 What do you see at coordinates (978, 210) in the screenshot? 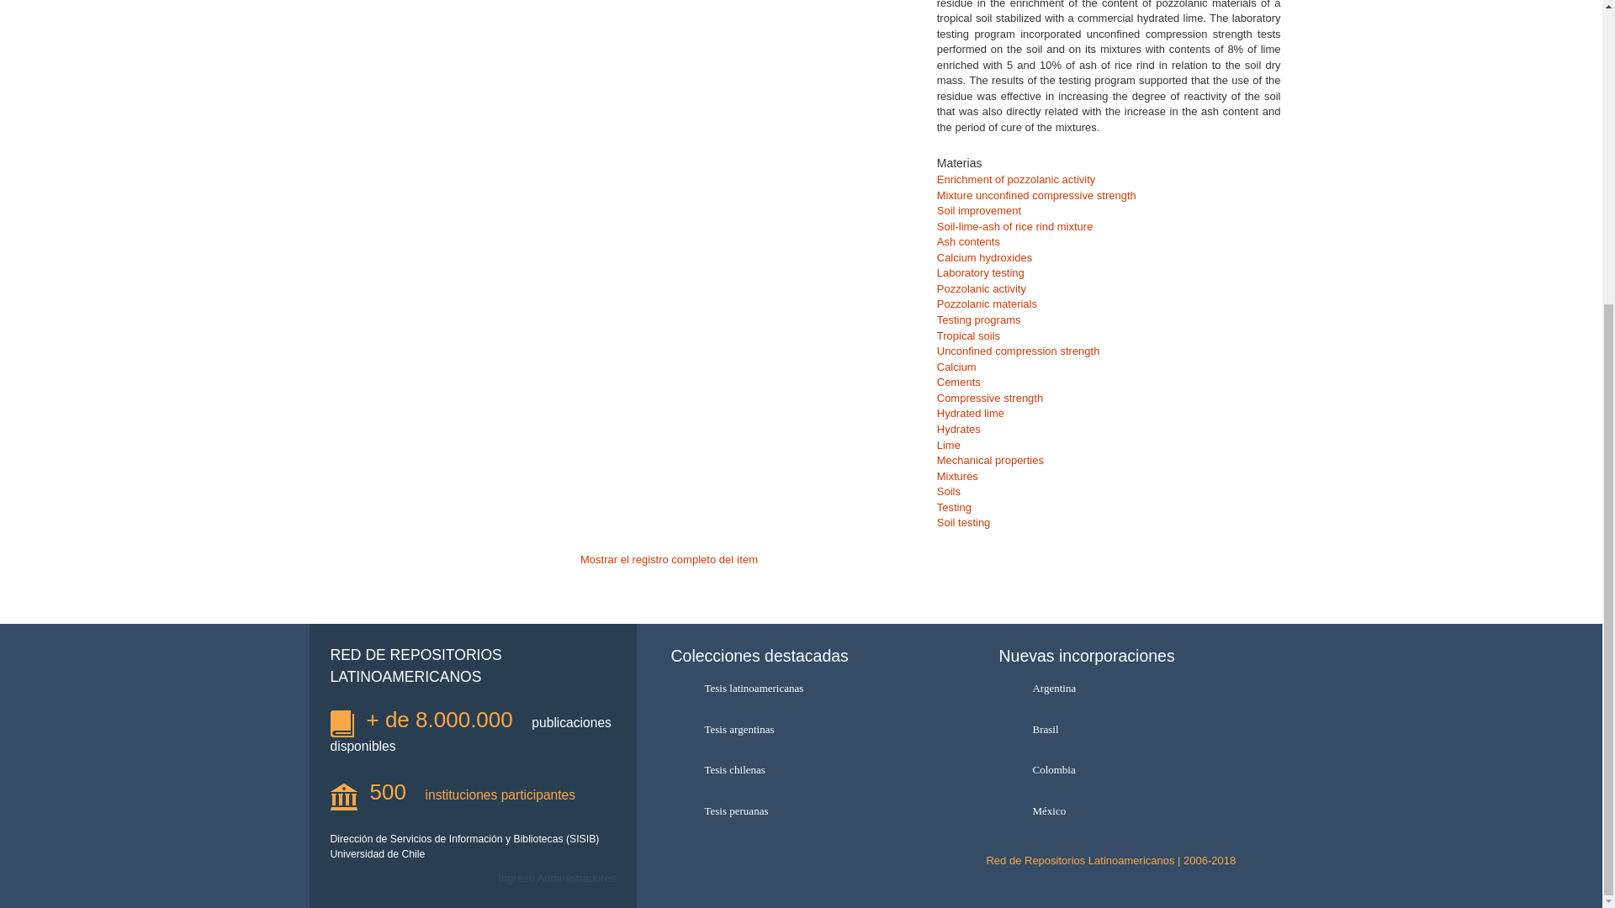
I see `Soil improvement` at bounding box center [978, 210].